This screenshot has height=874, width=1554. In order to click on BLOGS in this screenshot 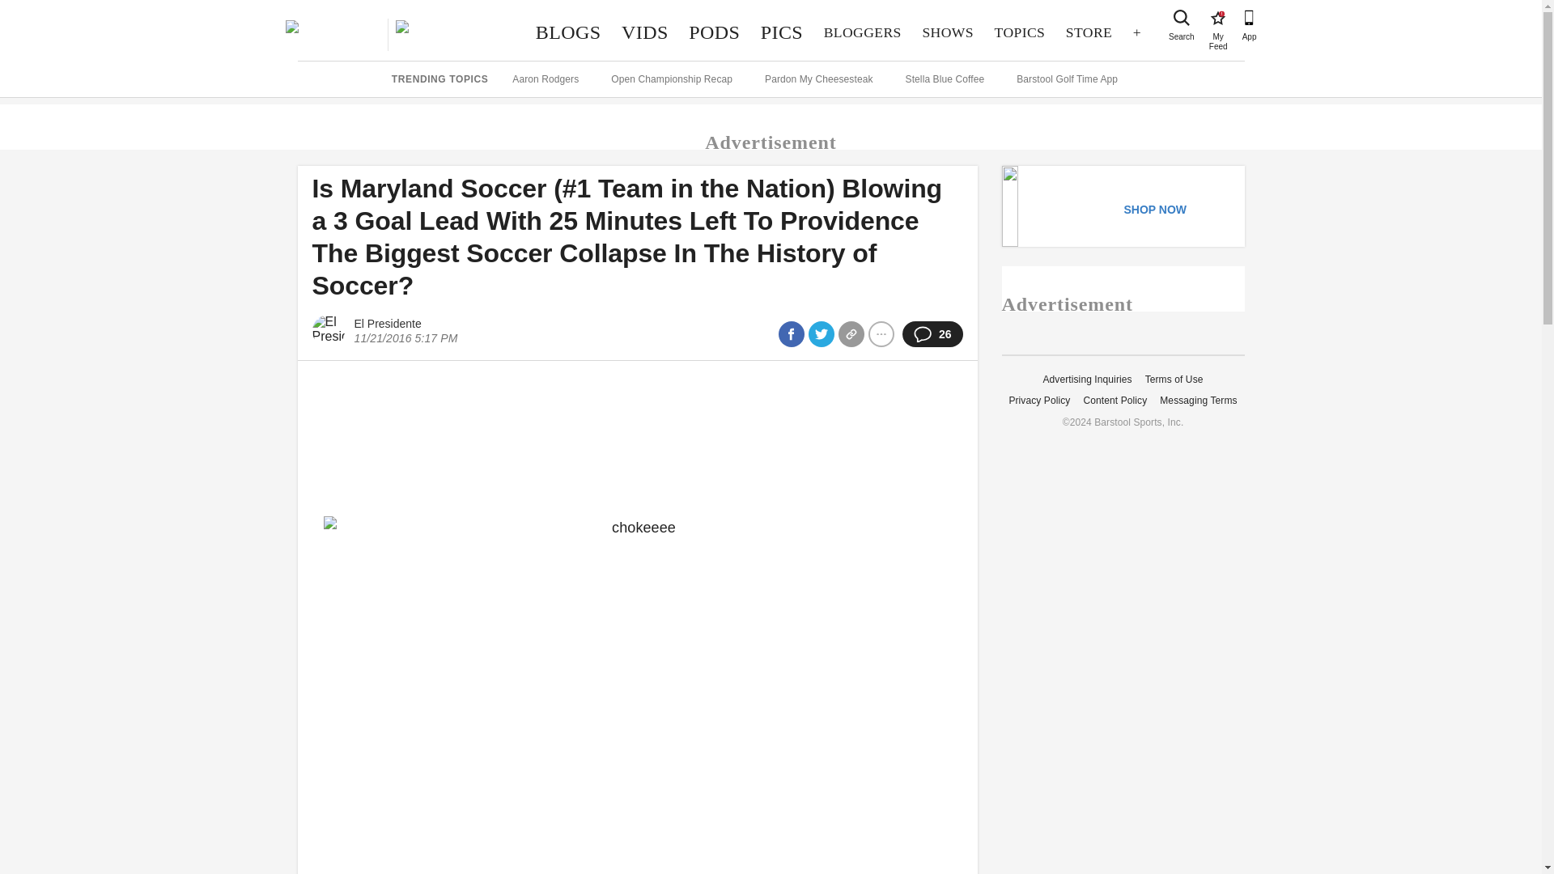, I will do `click(1182, 18)`.